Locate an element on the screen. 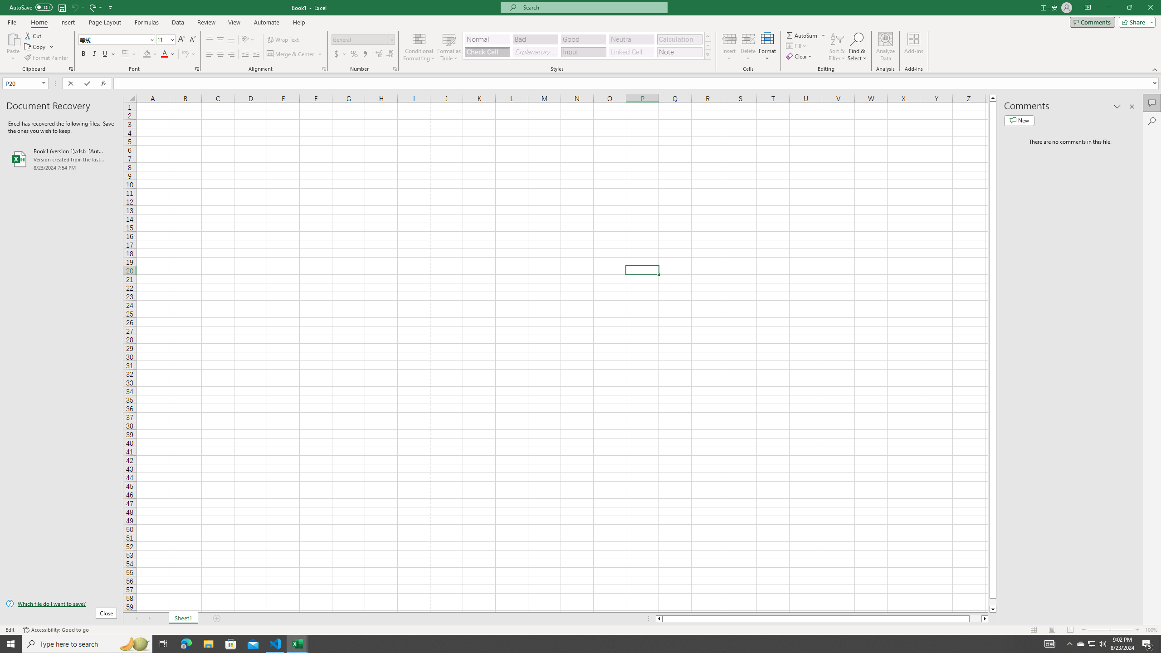  Bottom Align is located at coordinates (231, 40).